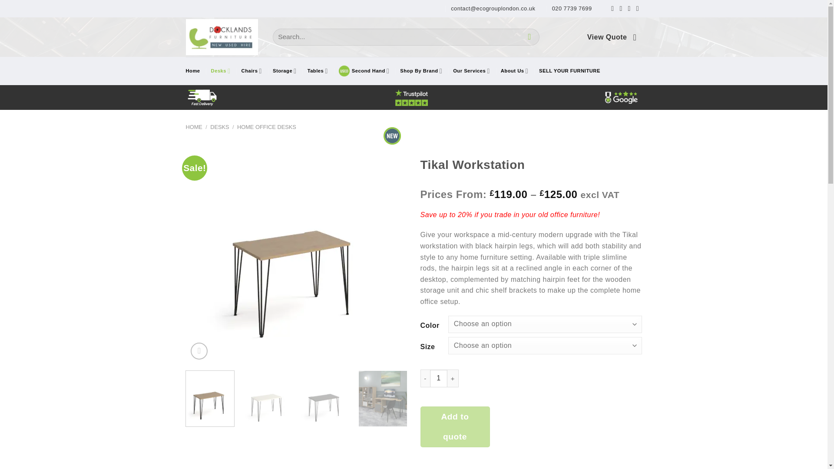  What do you see at coordinates (290, 70) in the screenshot?
I see `Storage` at bounding box center [290, 70].